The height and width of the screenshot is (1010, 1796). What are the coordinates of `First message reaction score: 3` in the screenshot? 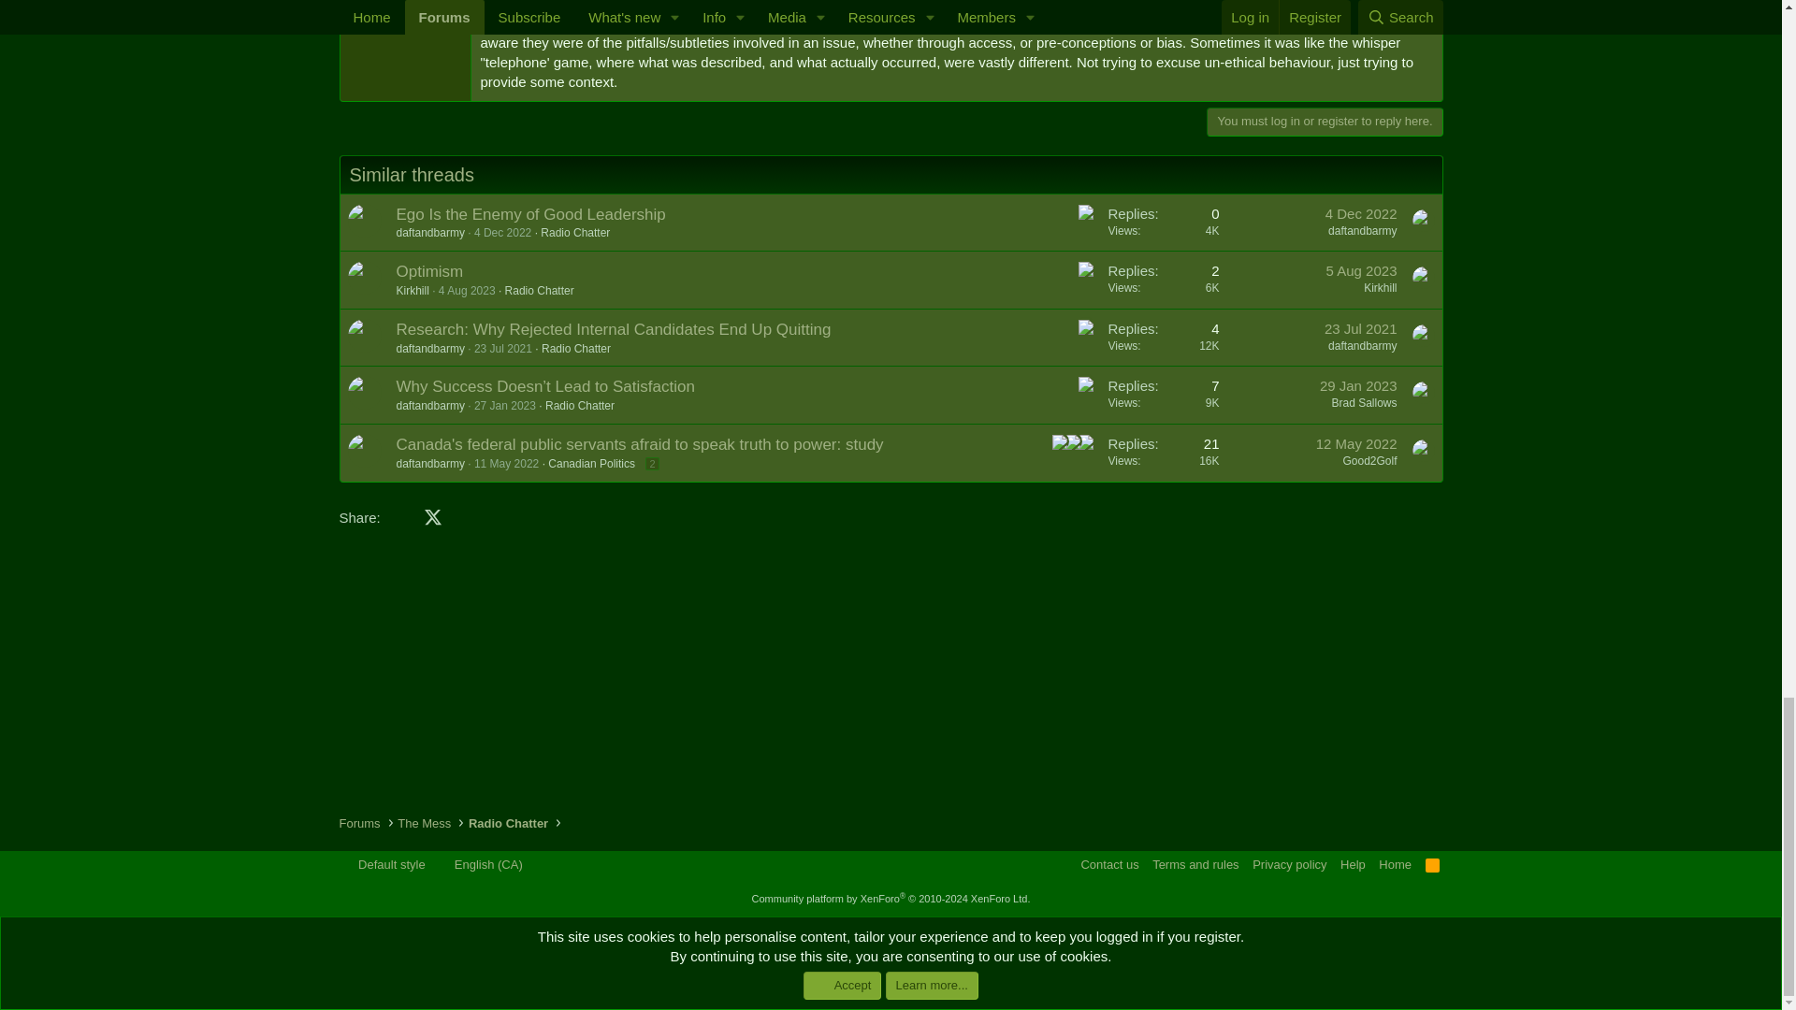 It's located at (1163, 223).